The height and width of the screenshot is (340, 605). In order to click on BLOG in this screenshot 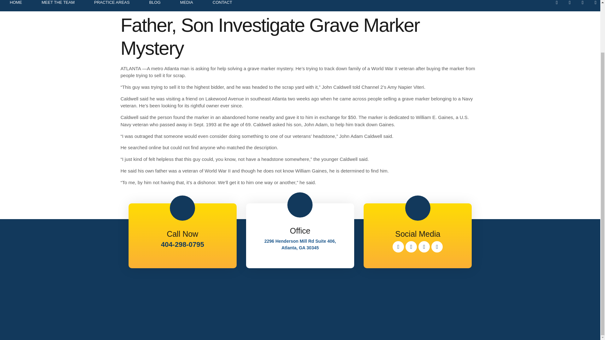, I will do `click(154, 6)`.